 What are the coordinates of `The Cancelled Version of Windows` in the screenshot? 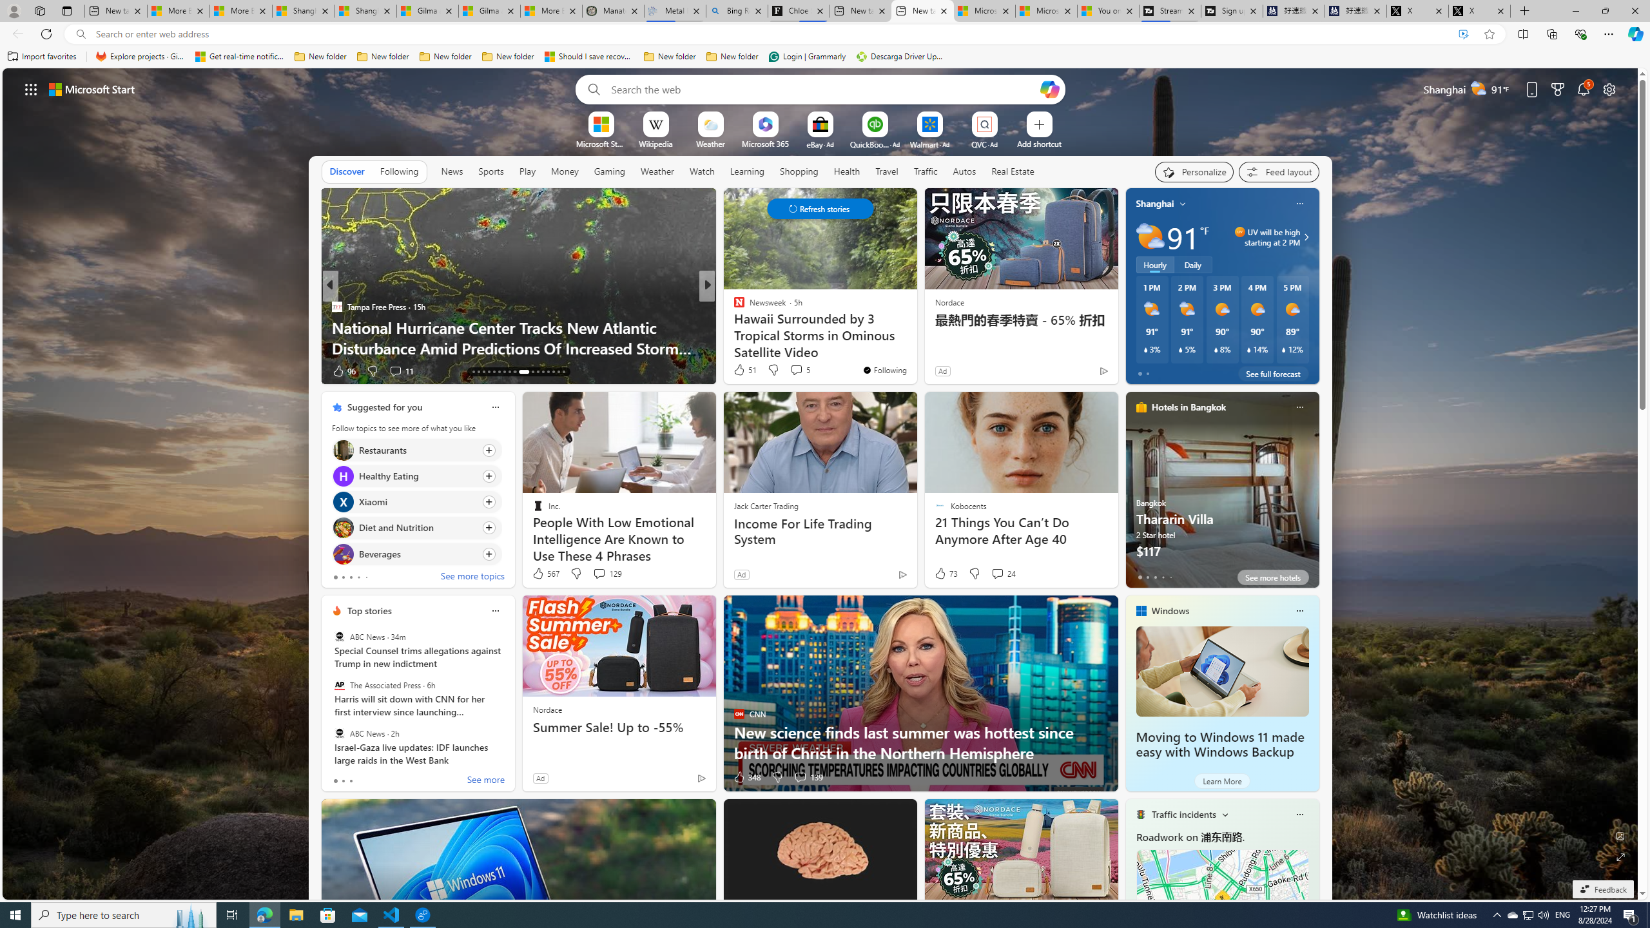 It's located at (915, 348).